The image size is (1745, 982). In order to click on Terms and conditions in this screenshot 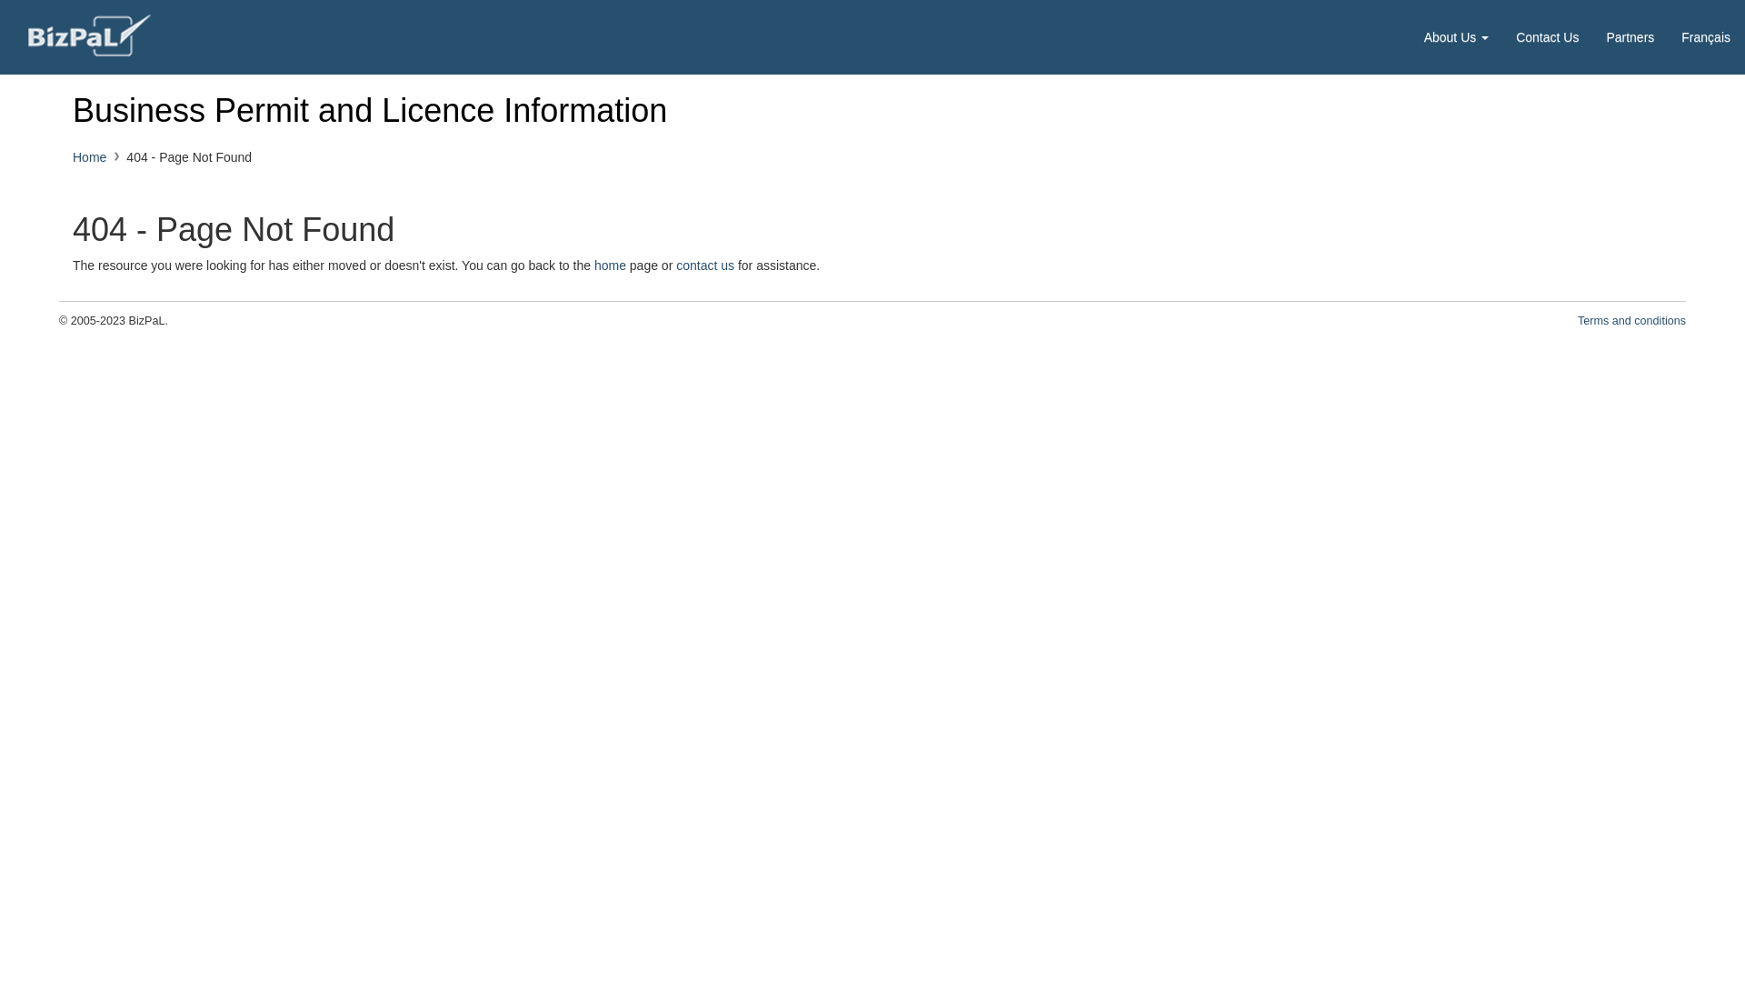, I will do `click(1632, 321)`.